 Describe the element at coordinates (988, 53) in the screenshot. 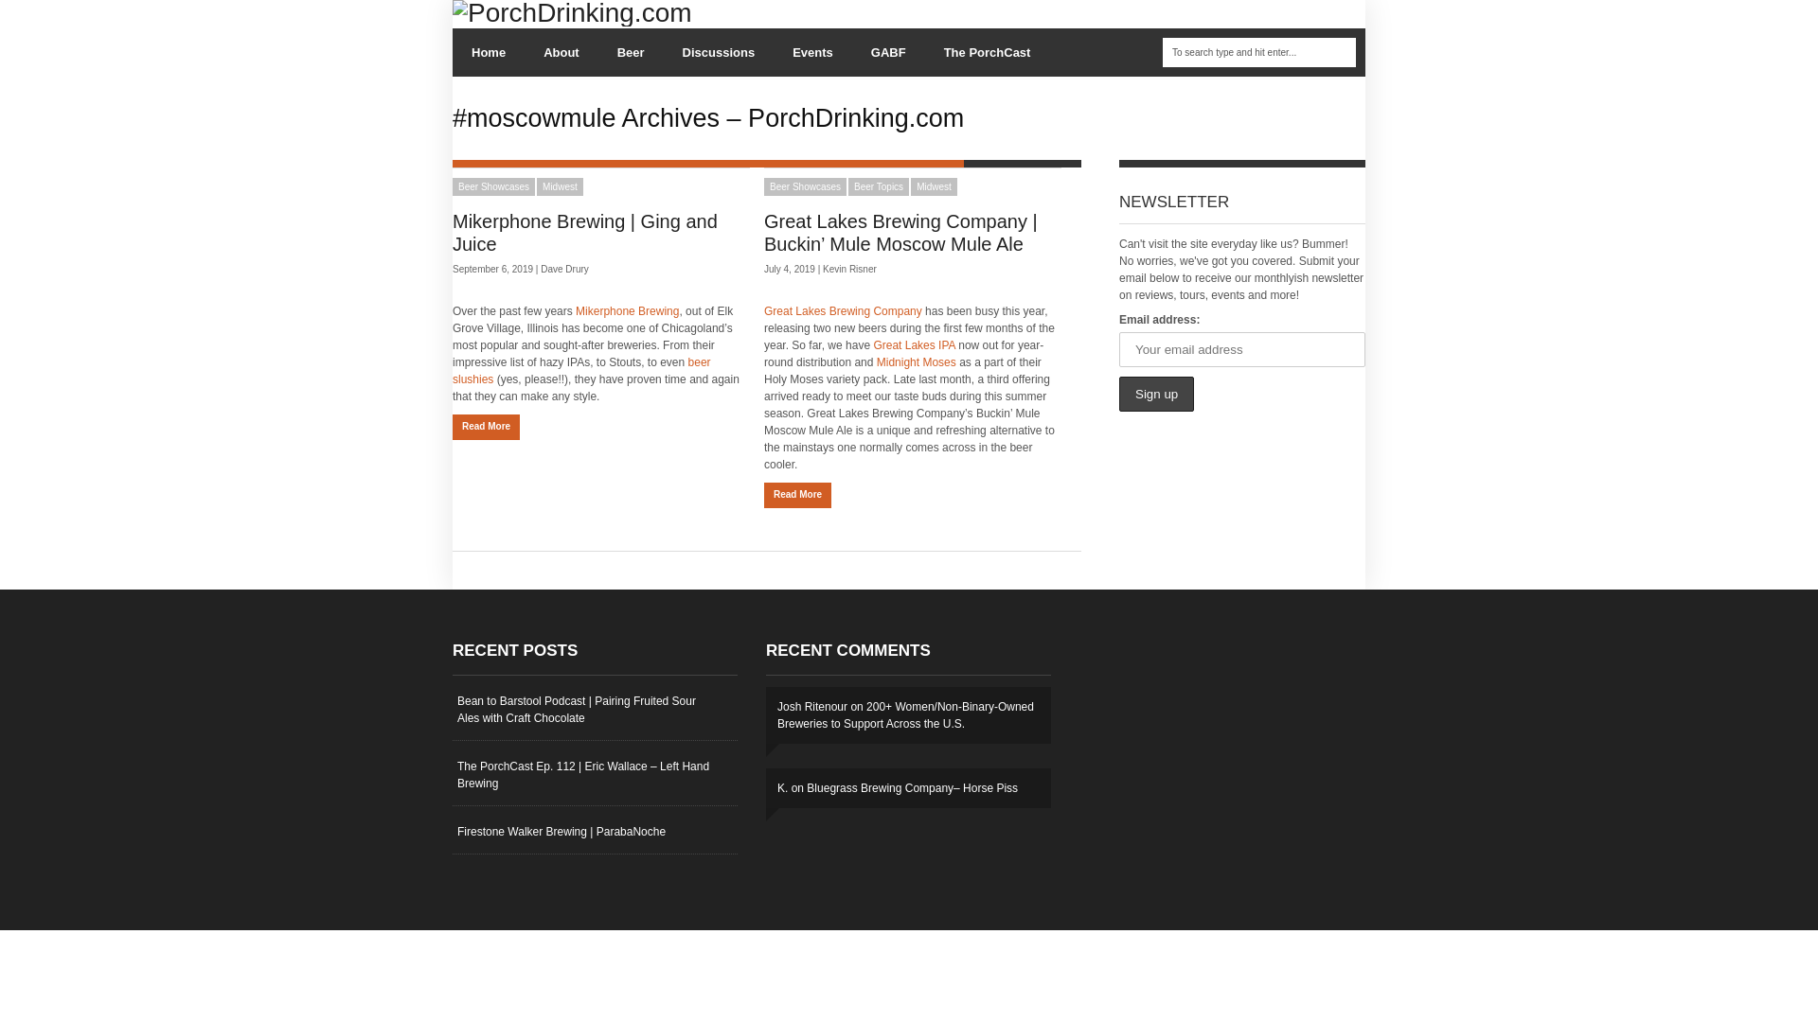

I see `The PorchCast` at that location.